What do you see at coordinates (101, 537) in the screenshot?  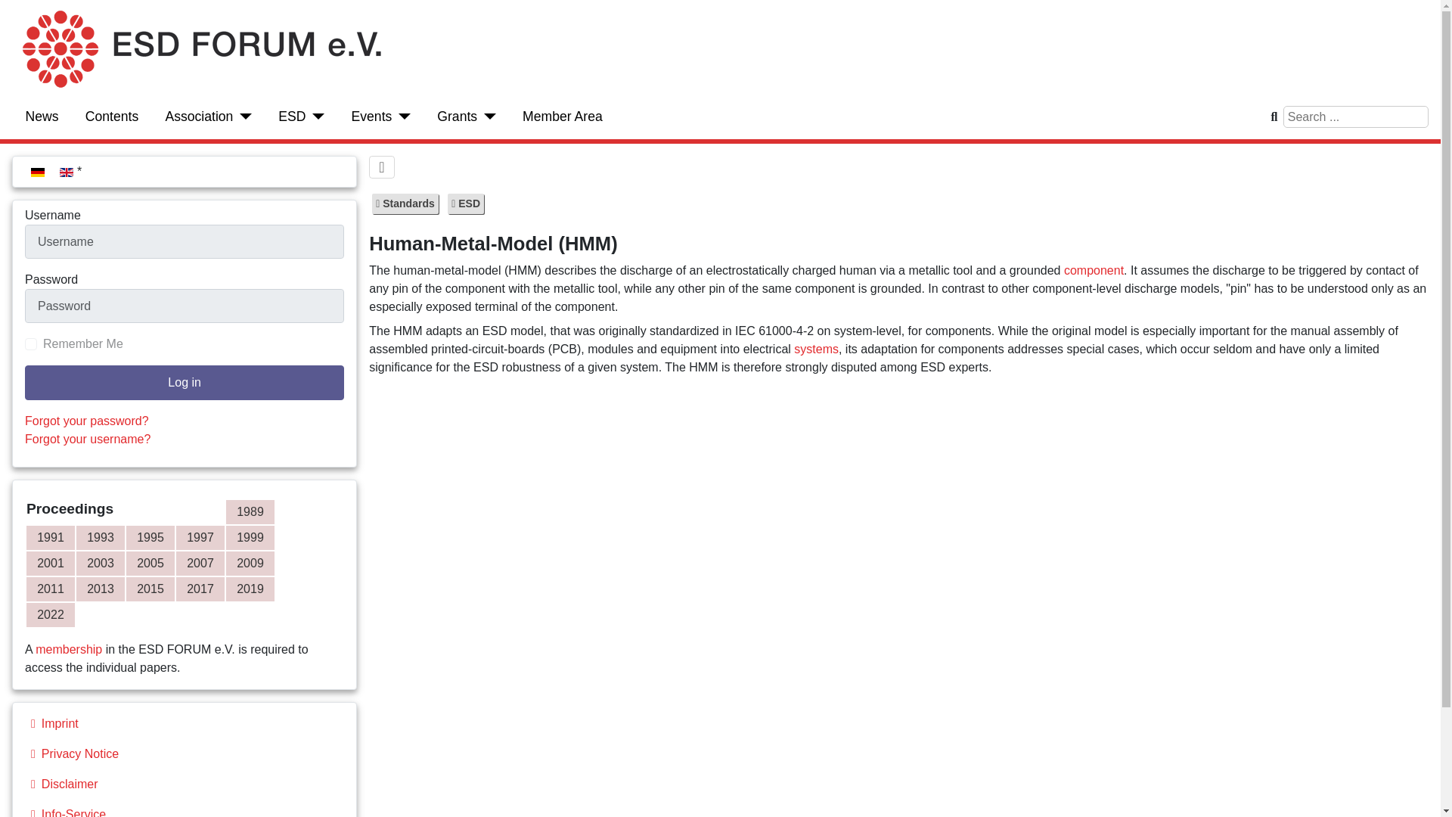 I see `1993` at bounding box center [101, 537].